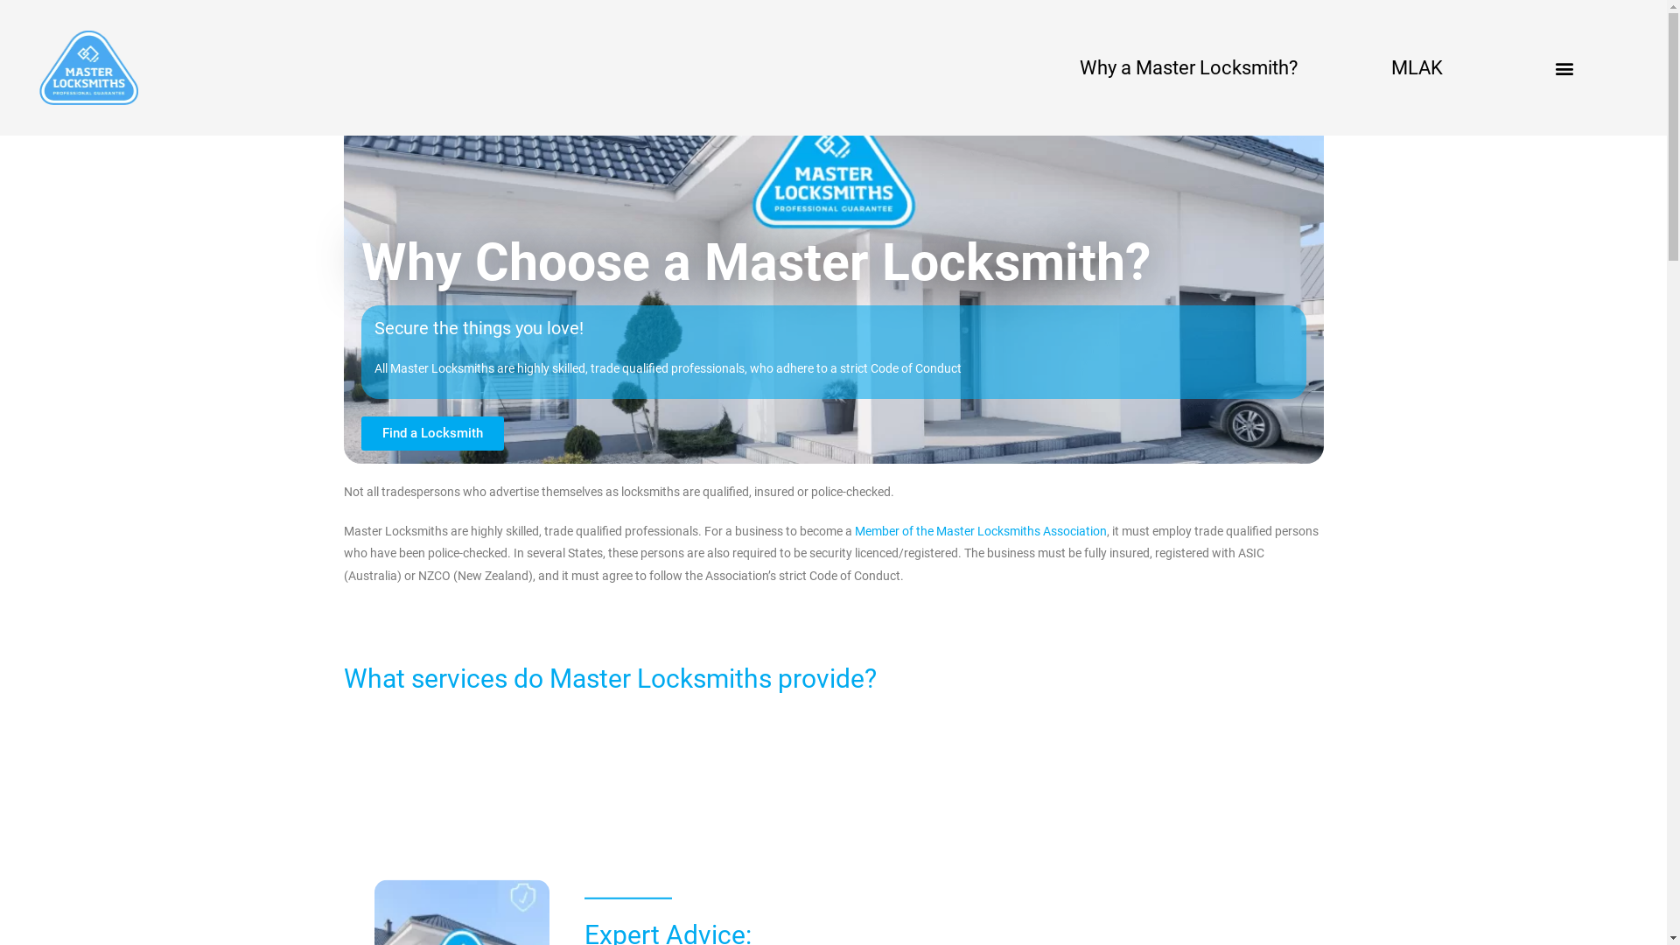 The width and height of the screenshot is (1680, 945). I want to click on Why a Master Locksmith?, so click(1188, 66).